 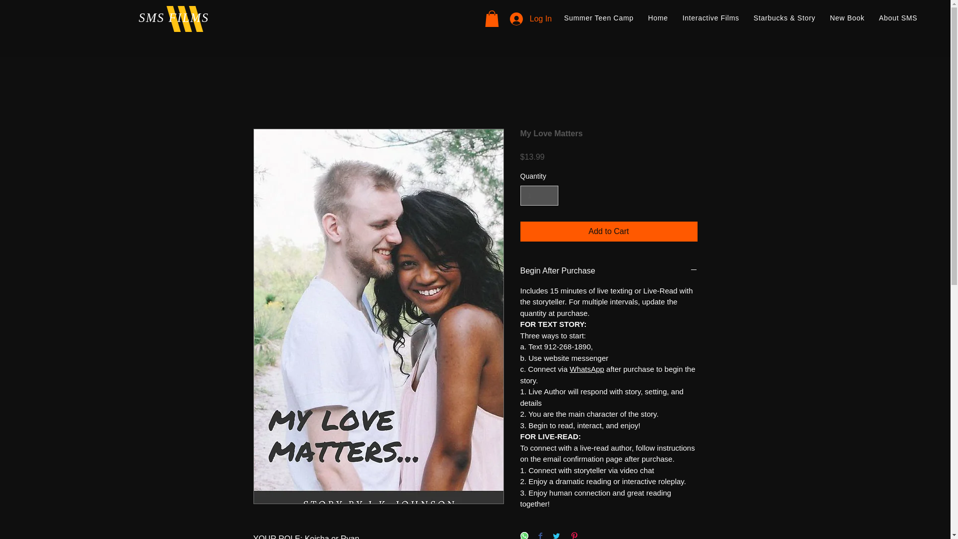 What do you see at coordinates (658, 18) in the screenshot?
I see `Home` at bounding box center [658, 18].